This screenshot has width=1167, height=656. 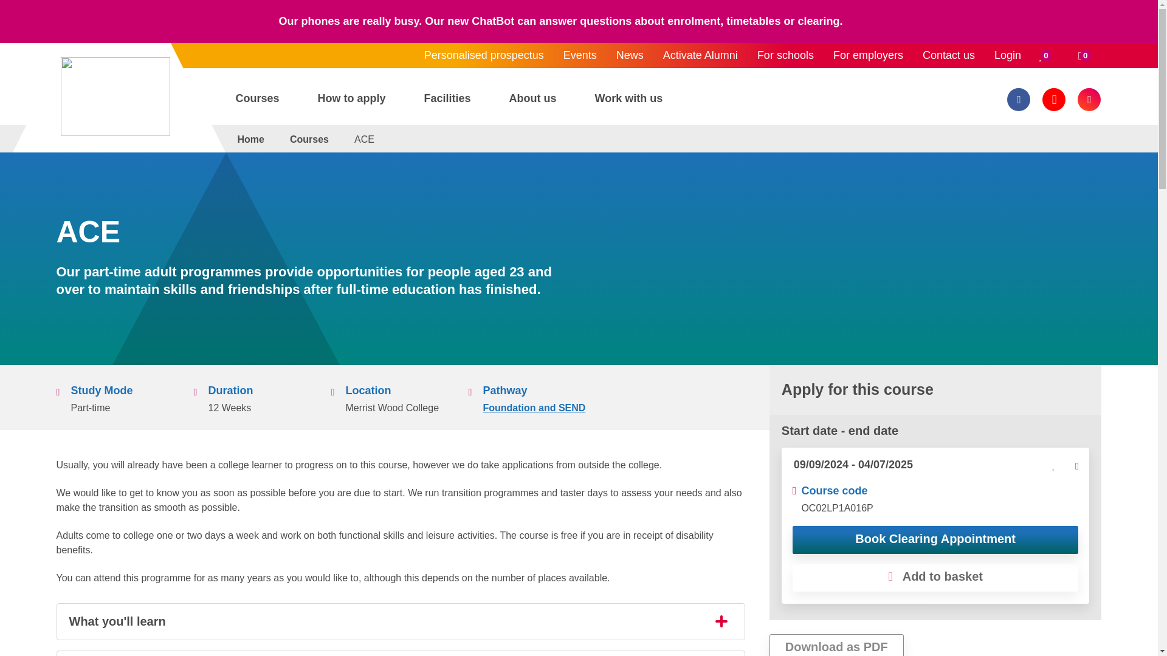 What do you see at coordinates (580, 56) in the screenshot?
I see `Events` at bounding box center [580, 56].